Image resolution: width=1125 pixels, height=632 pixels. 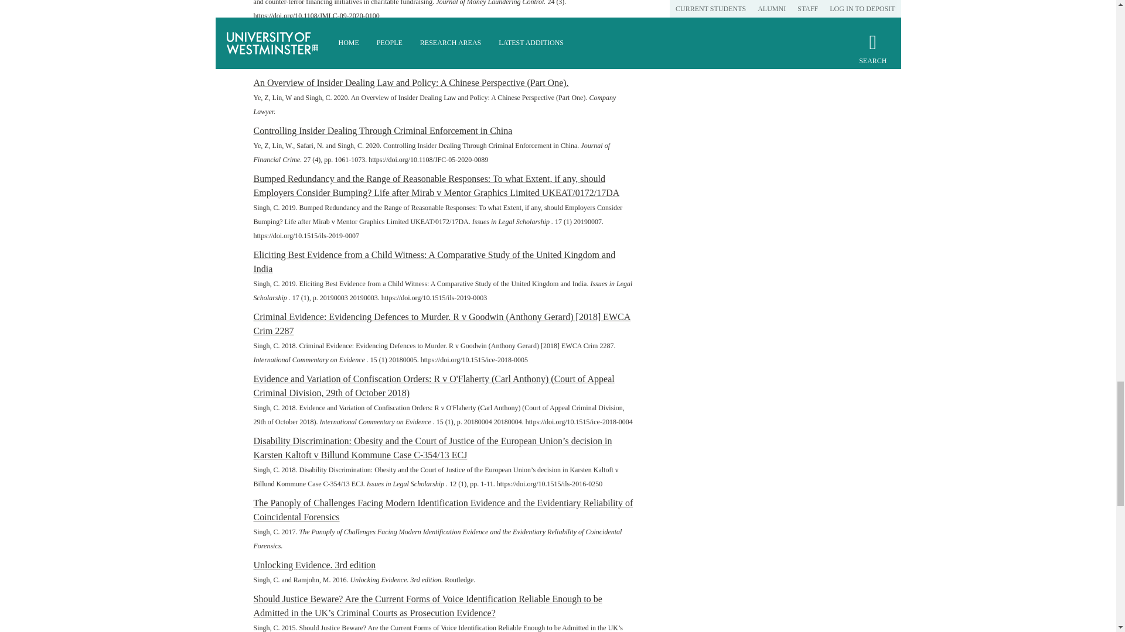 I want to click on Unlocking Evidence. 3rd edition, so click(x=314, y=565).